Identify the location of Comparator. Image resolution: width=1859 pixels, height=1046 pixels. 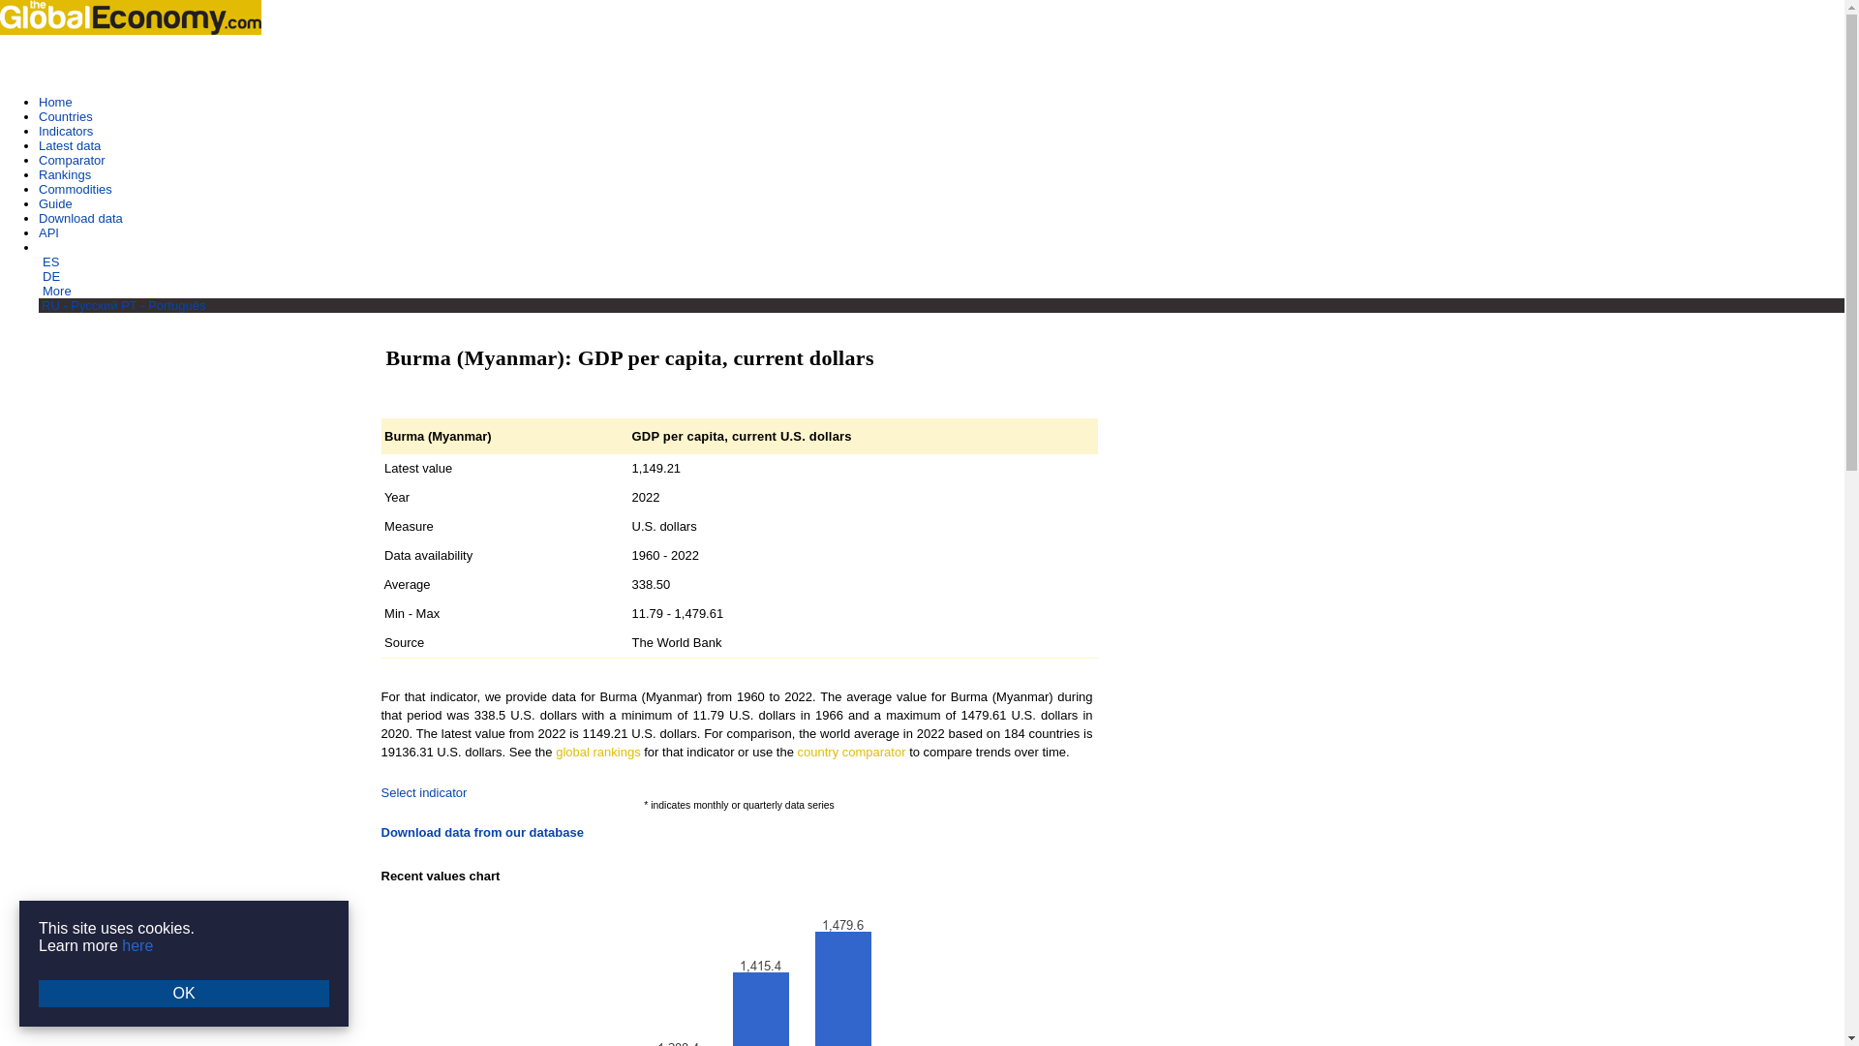
(72, 159).